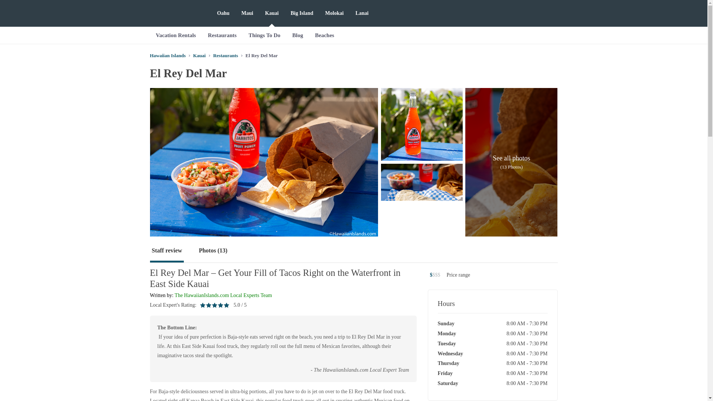 This screenshot has height=401, width=713. What do you see at coordinates (422, 200) in the screenshot?
I see `Original Photo` at bounding box center [422, 200].